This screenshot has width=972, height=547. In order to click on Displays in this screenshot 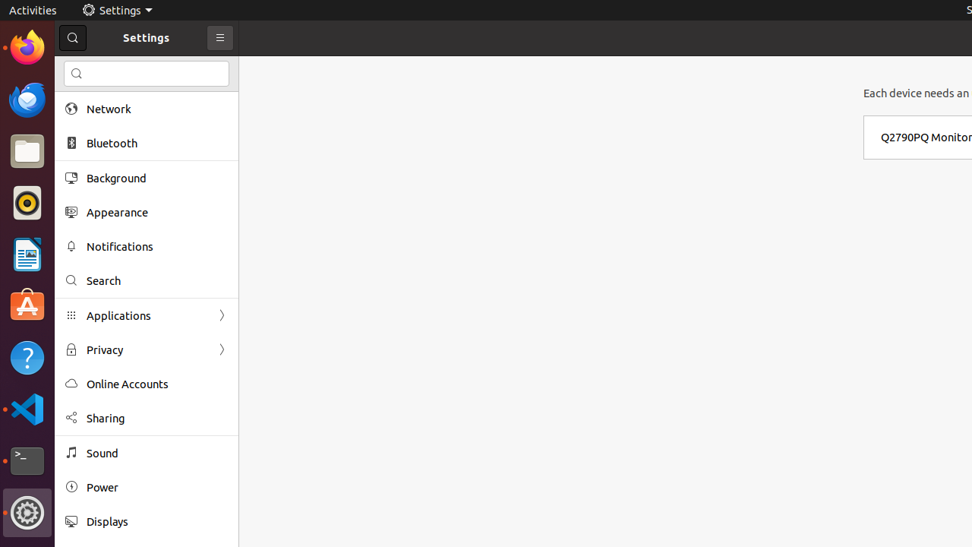, I will do `click(157, 521)`.